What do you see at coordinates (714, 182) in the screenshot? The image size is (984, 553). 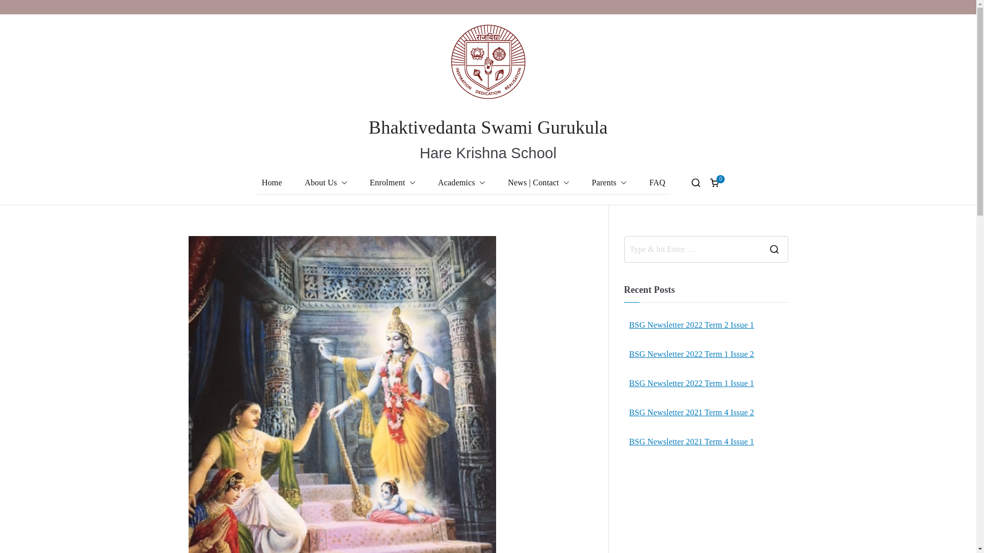 I see `View your shopping cart` at bounding box center [714, 182].